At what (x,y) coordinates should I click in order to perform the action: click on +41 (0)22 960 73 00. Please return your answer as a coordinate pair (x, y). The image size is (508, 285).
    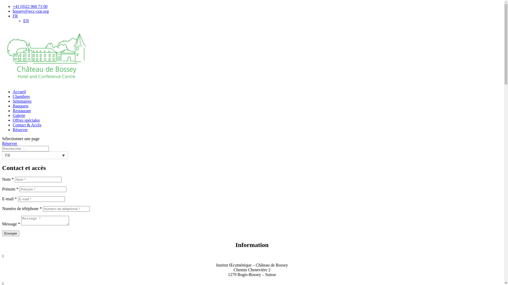
    Looking at the image, I should click on (30, 6).